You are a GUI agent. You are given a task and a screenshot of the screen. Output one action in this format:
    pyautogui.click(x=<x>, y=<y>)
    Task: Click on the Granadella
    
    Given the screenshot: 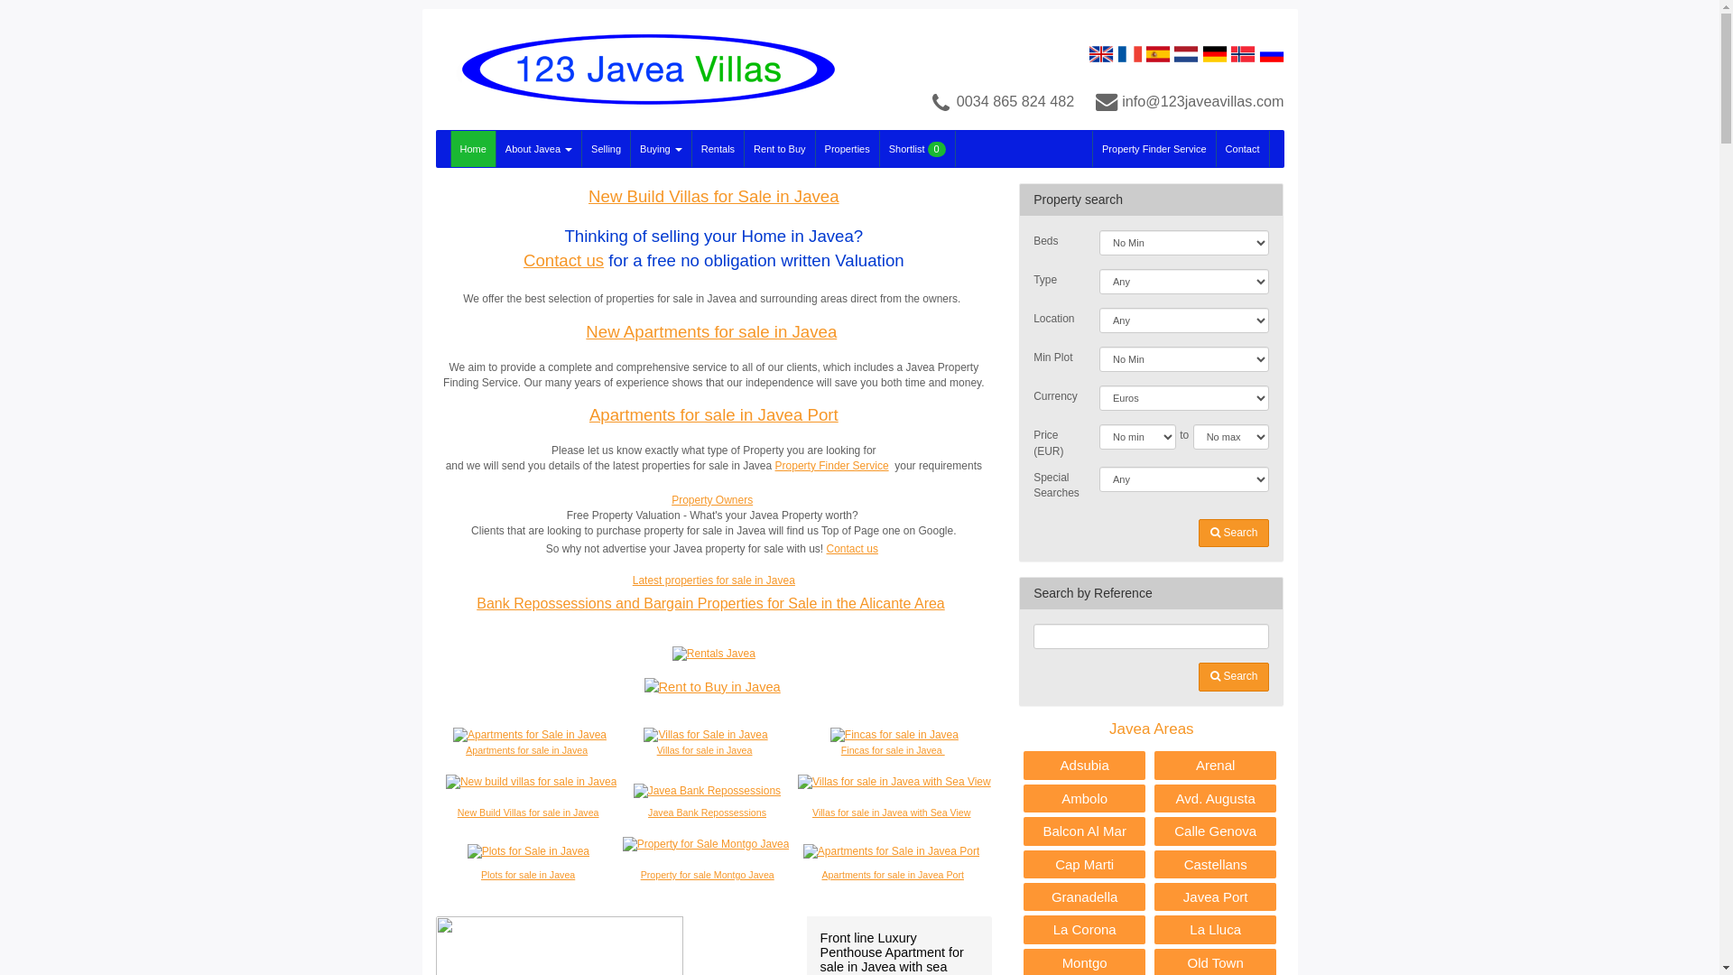 What is the action you would take?
    pyautogui.click(x=1085, y=897)
    